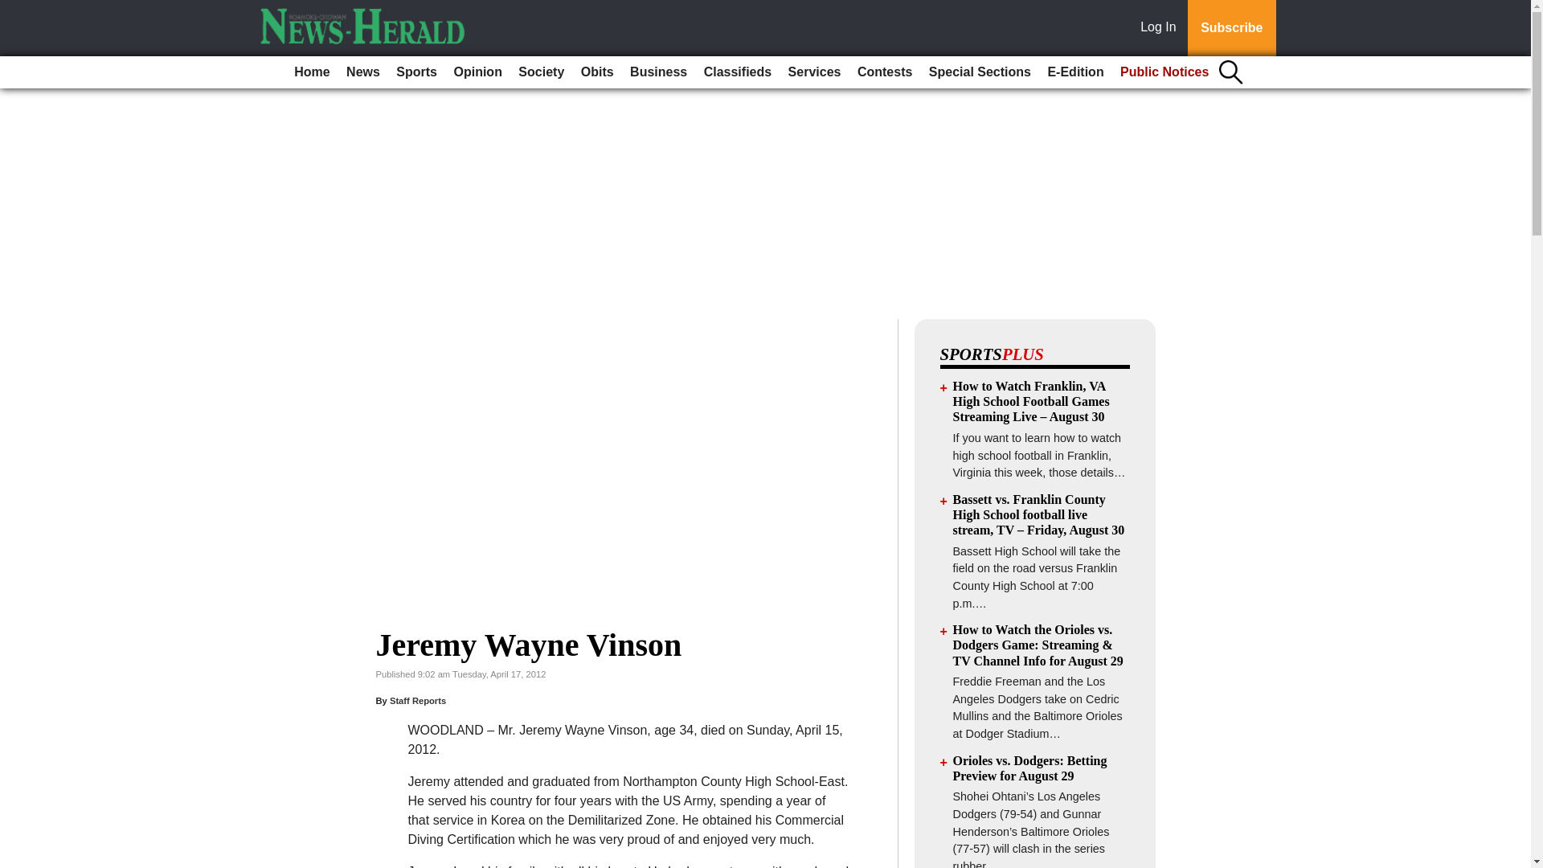 This screenshot has height=868, width=1543. Describe the element at coordinates (542, 72) in the screenshot. I see `Society` at that location.